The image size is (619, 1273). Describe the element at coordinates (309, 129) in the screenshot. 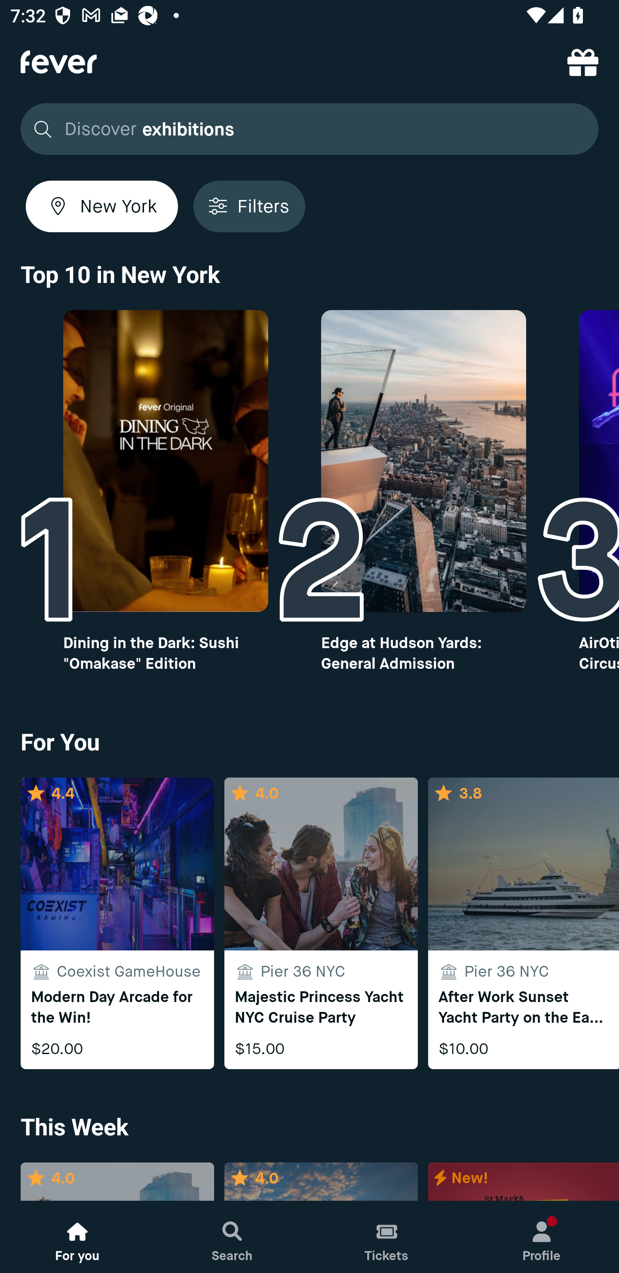

I see `Discover exhibitions` at that location.